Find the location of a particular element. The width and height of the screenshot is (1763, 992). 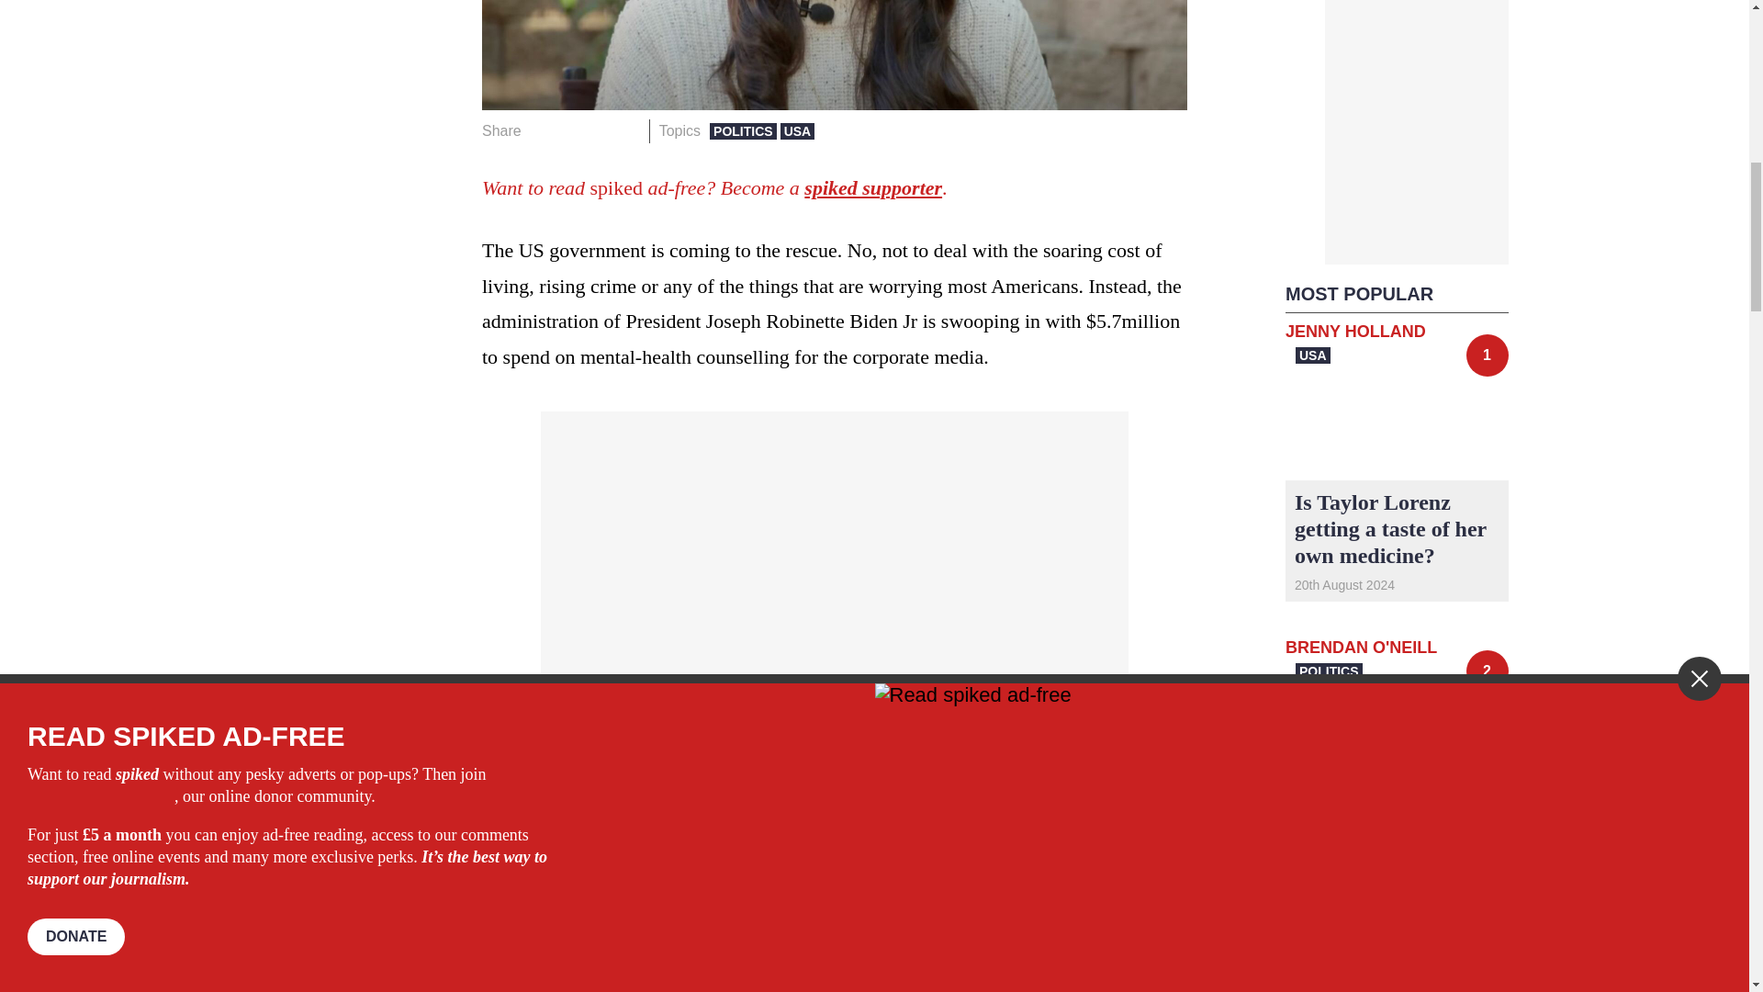

Share on Facebook is located at coordinates (542, 130).